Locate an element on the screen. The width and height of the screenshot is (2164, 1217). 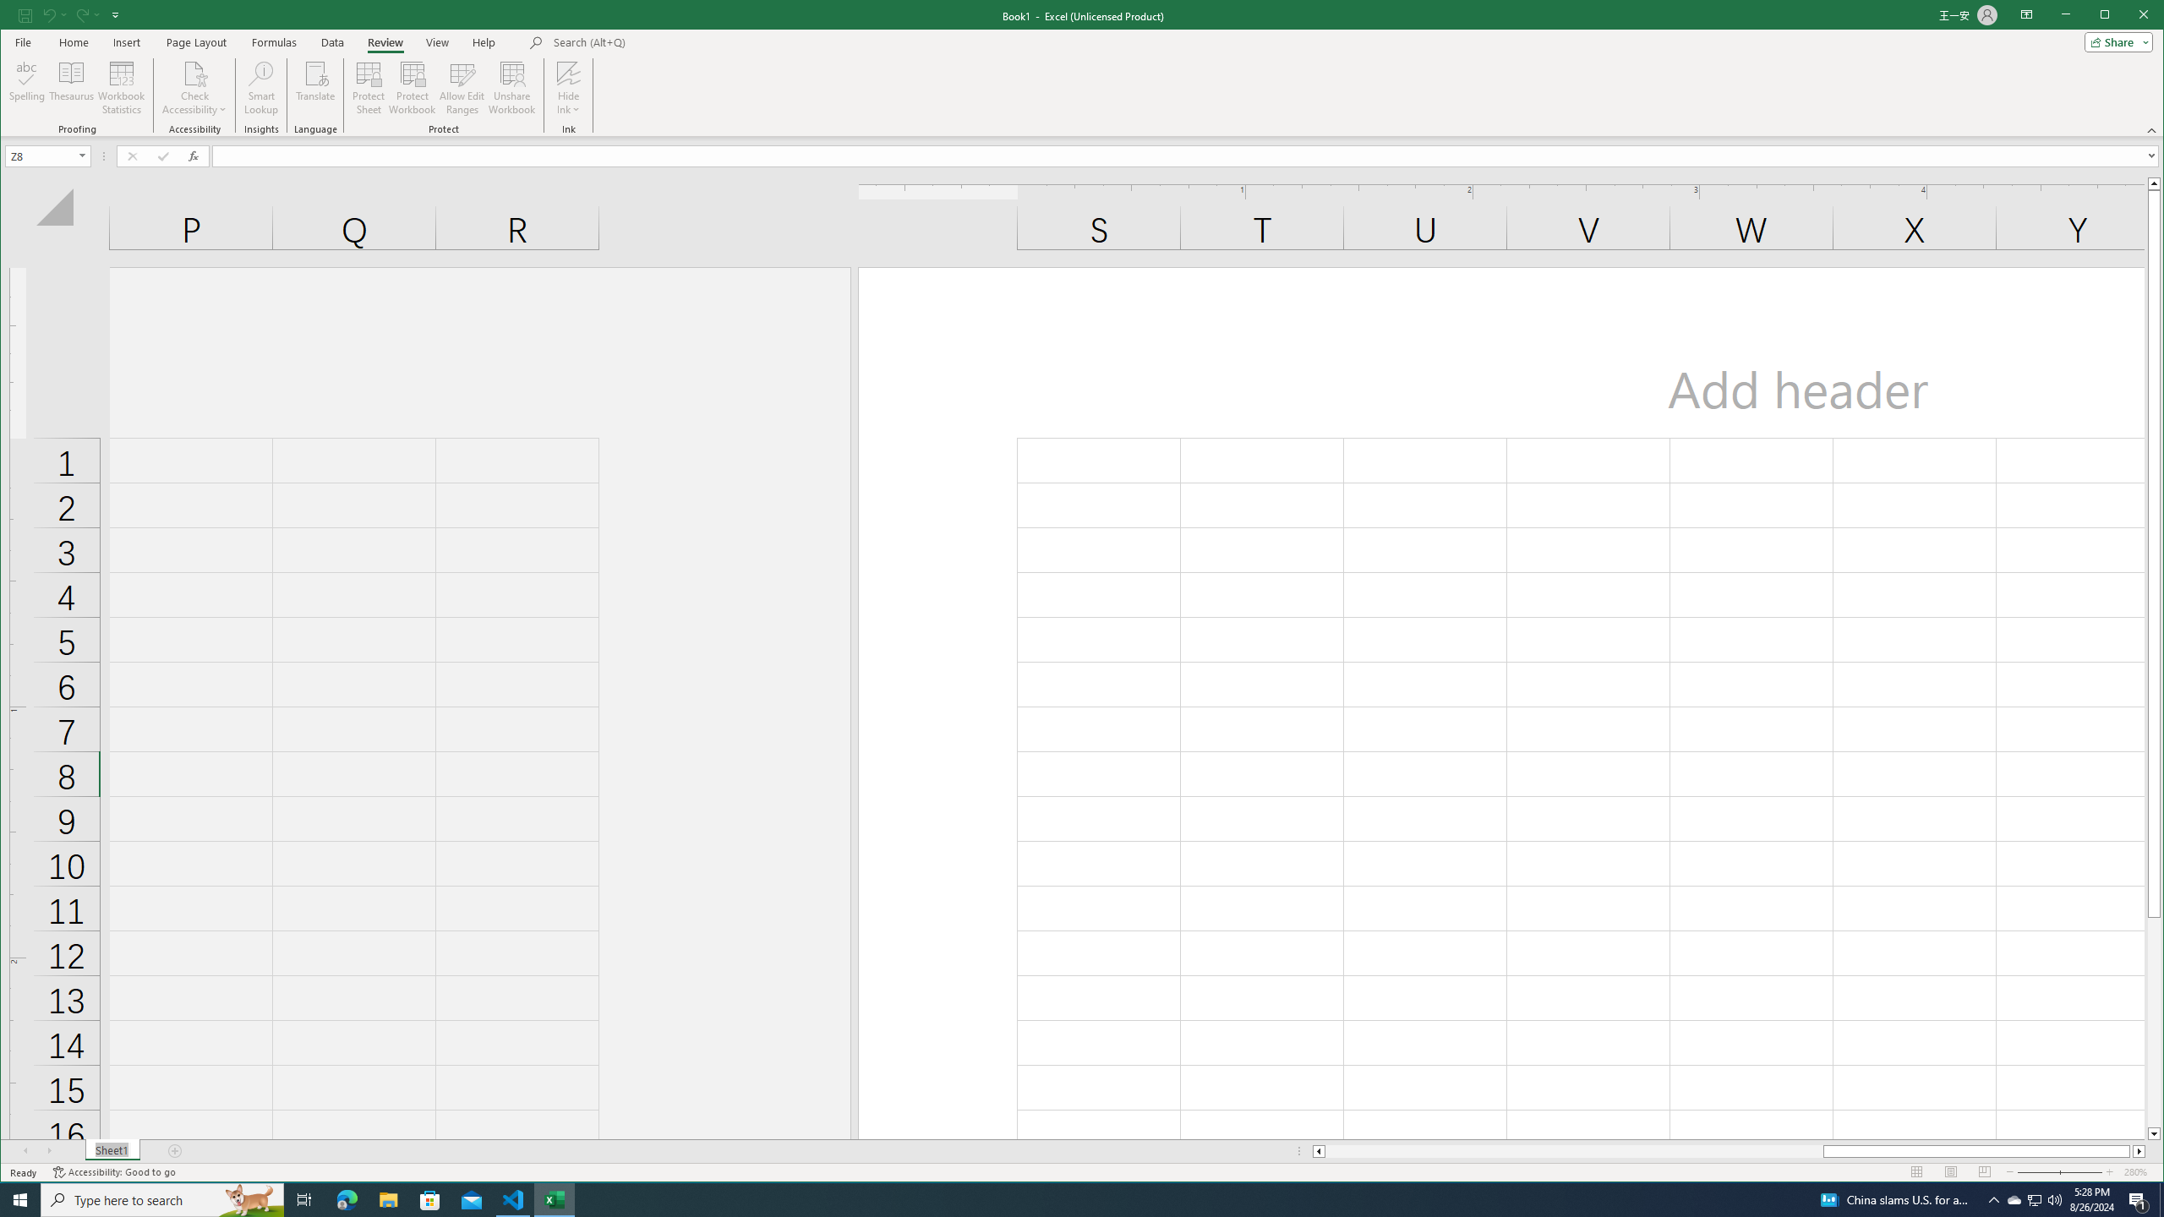
Protect Sheet... is located at coordinates (369, 88).